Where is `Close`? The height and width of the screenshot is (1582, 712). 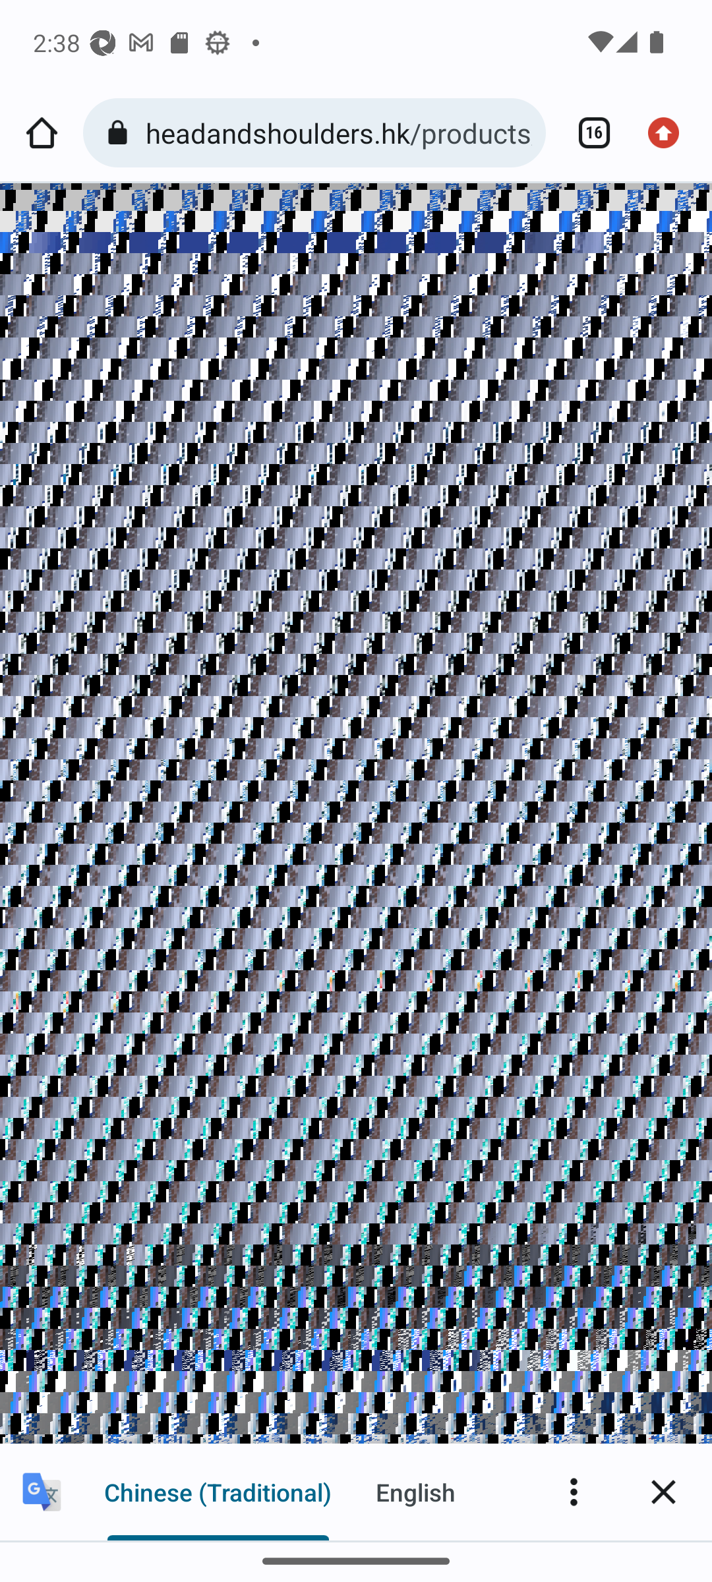 Close is located at coordinates (663, 1491).